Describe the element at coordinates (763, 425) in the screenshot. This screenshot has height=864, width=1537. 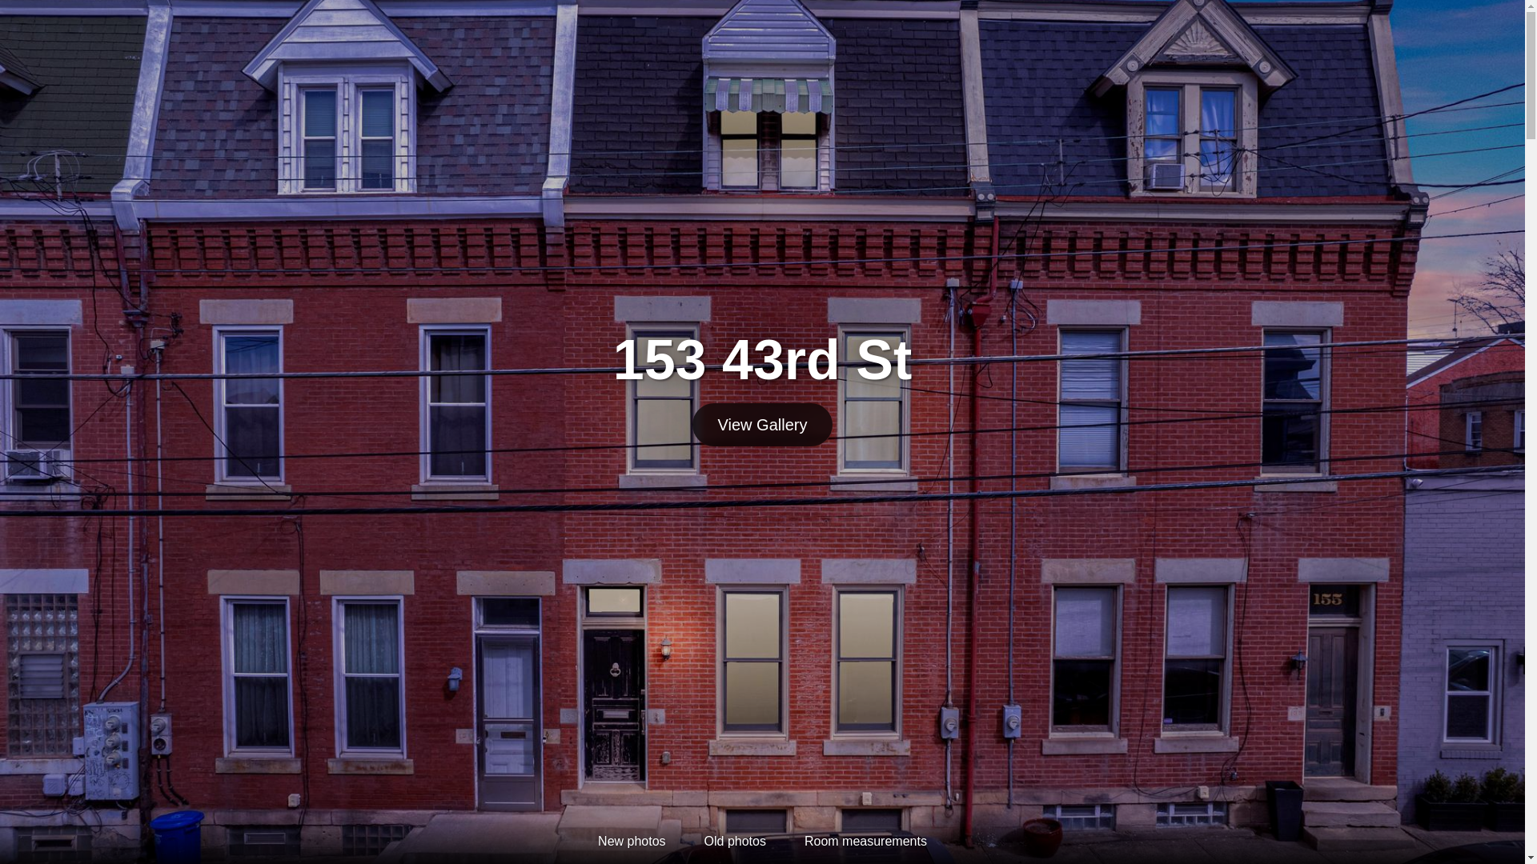
I see `View Gallery` at that location.